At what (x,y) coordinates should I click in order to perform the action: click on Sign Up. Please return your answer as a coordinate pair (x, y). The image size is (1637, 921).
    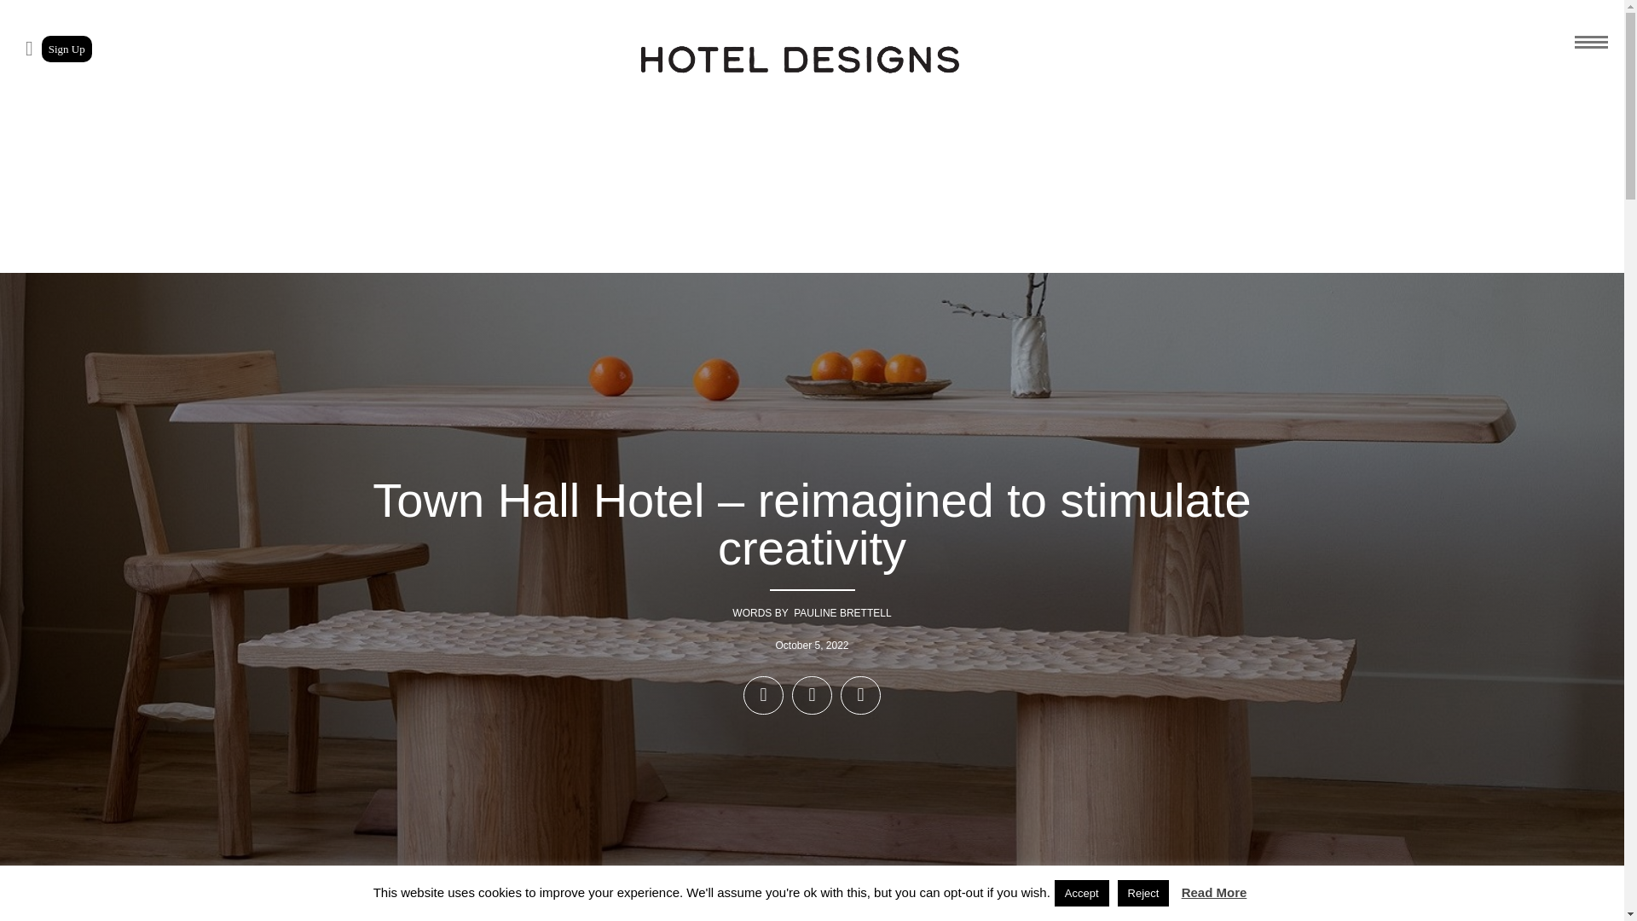
    Looking at the image, I should click on (67, 49).